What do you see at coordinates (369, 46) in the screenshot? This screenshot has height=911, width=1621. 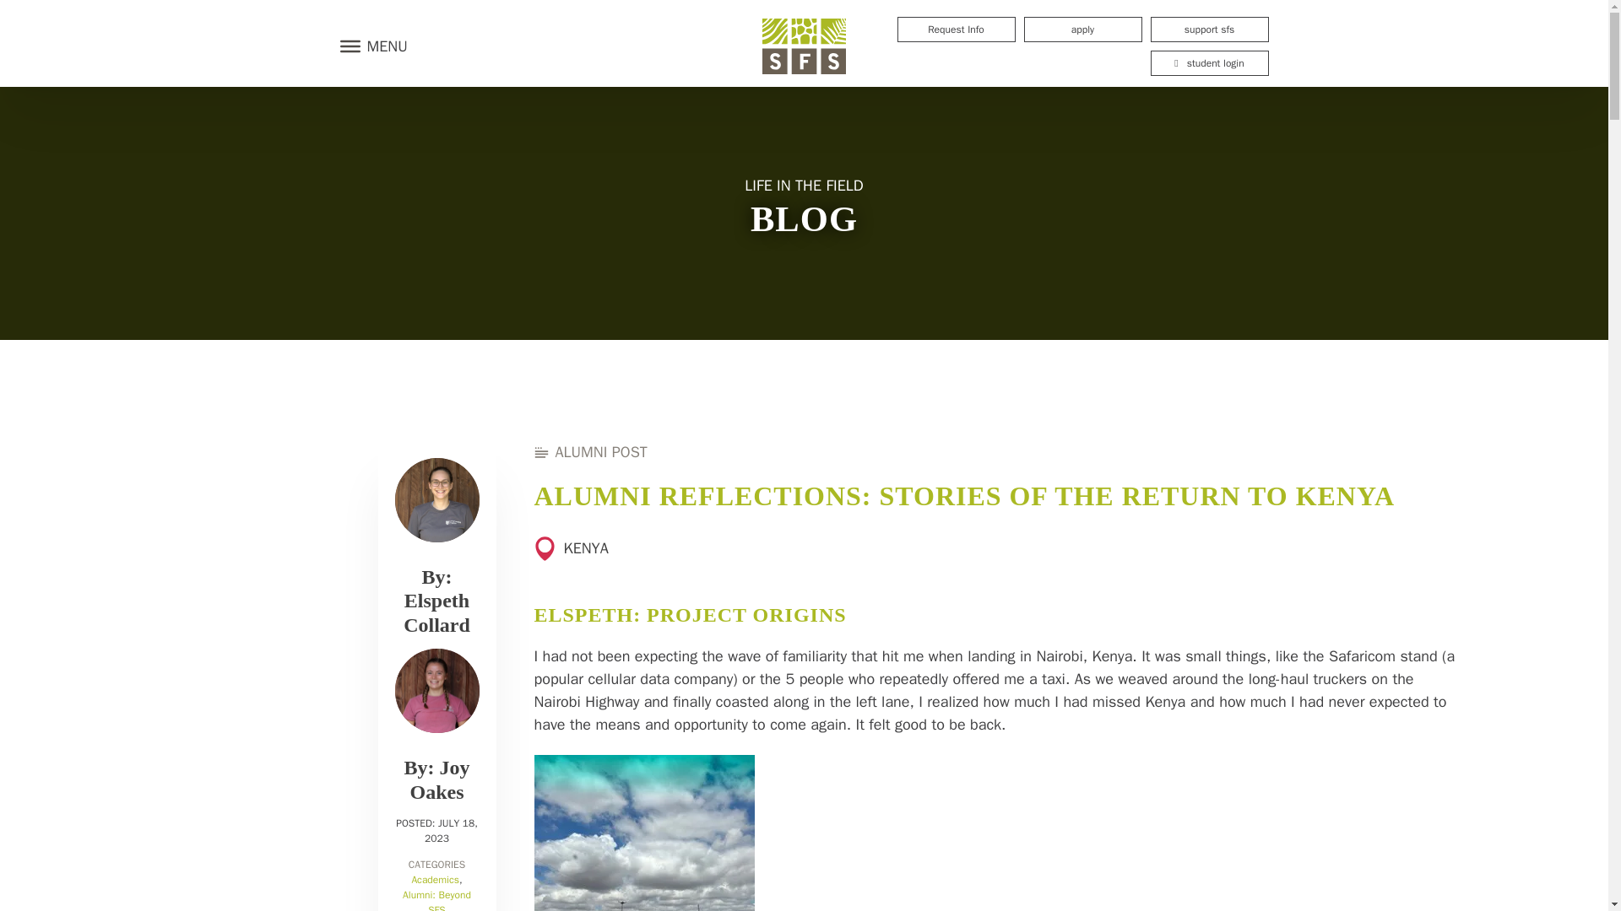 I see `MENU` at bounding box center [369, 46].